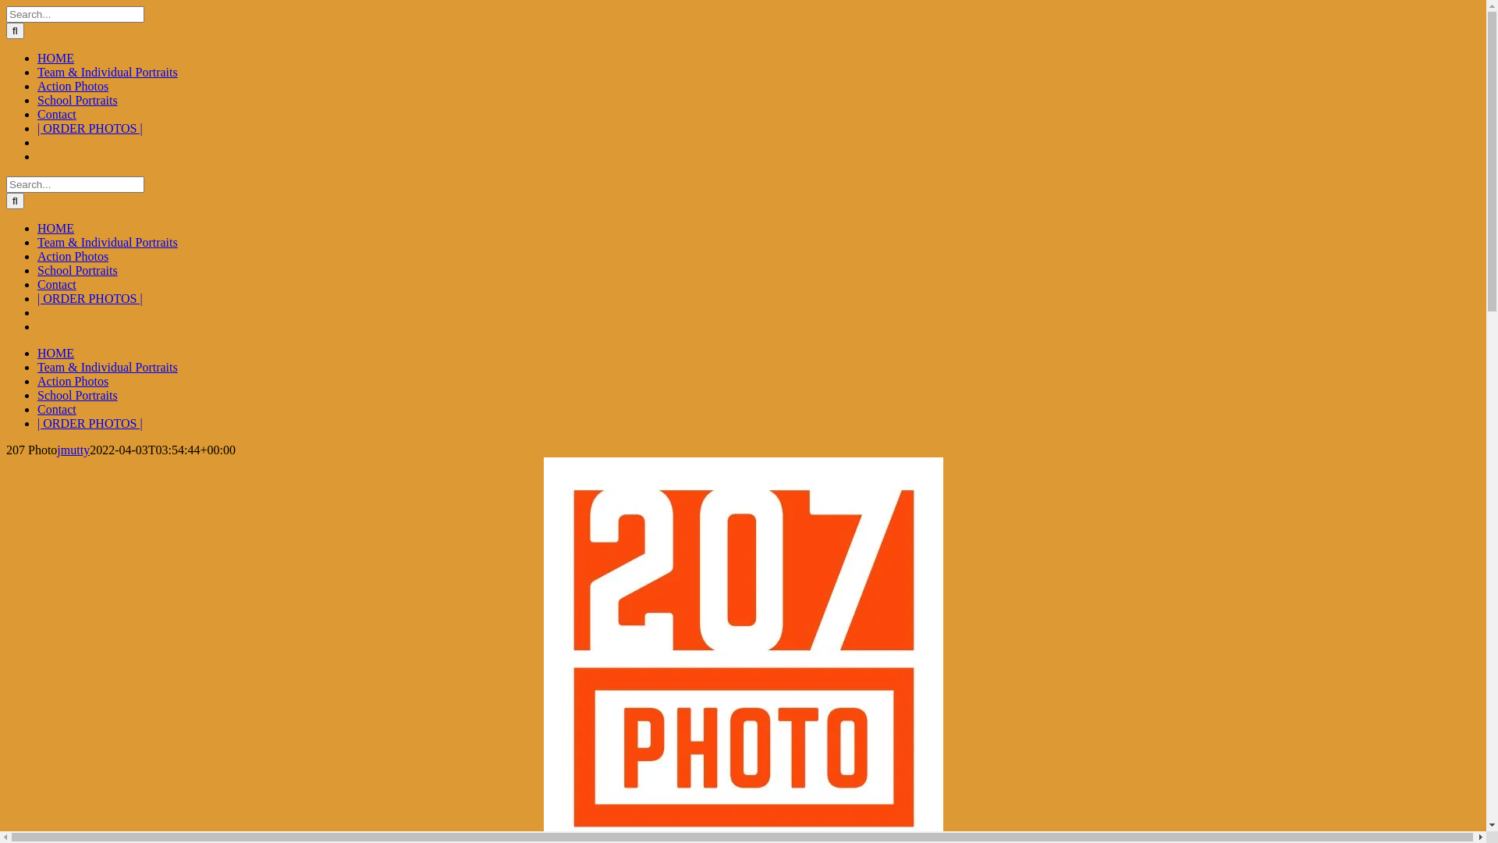 This screenshot has height=843, width=1498. I want to click on Team & Individual Portraits, so click(108, 72).